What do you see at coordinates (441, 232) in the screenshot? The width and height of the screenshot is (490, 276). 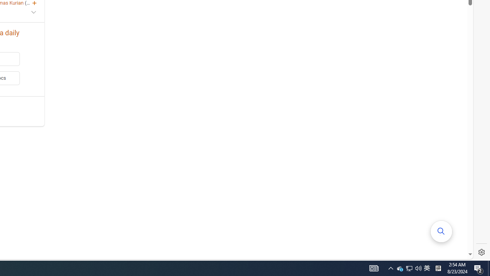 I see `Search more` at bounding box center [441, 232].